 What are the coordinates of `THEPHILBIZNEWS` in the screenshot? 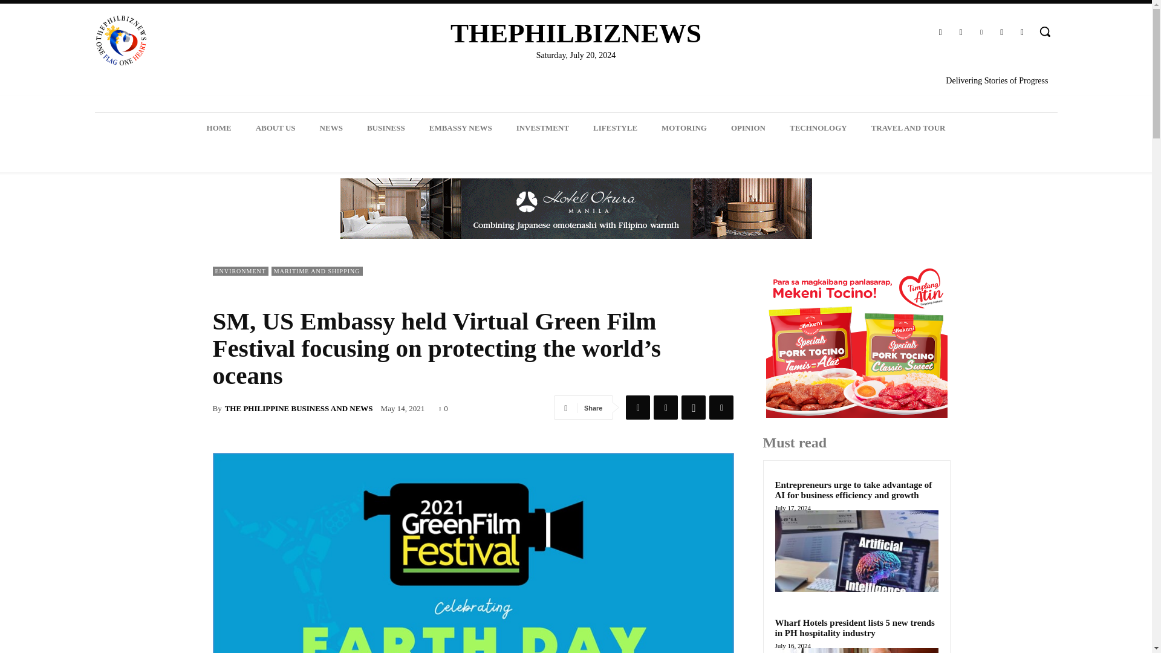 It's located at (576, 34).